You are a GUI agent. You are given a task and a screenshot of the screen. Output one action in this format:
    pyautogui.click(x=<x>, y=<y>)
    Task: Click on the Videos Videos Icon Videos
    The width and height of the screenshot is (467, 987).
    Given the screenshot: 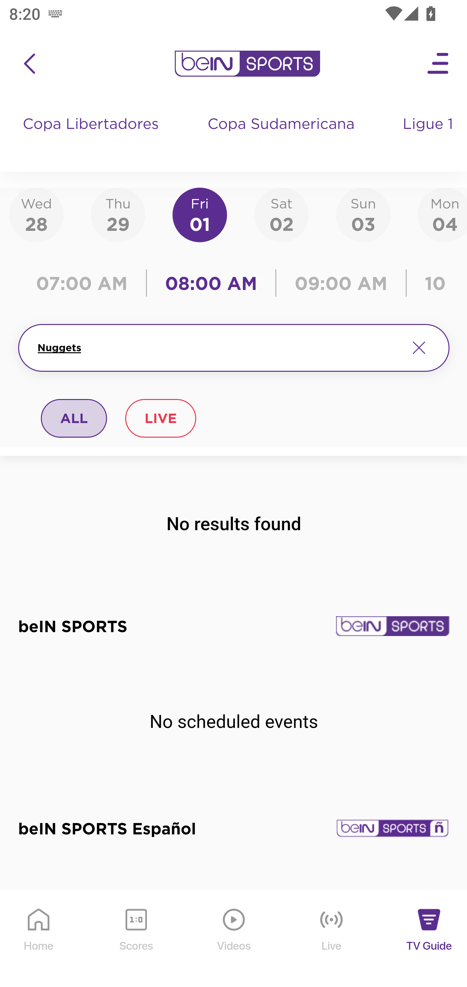 What is the action you would take?
    pyautogui.click(x=234, y=939)
    